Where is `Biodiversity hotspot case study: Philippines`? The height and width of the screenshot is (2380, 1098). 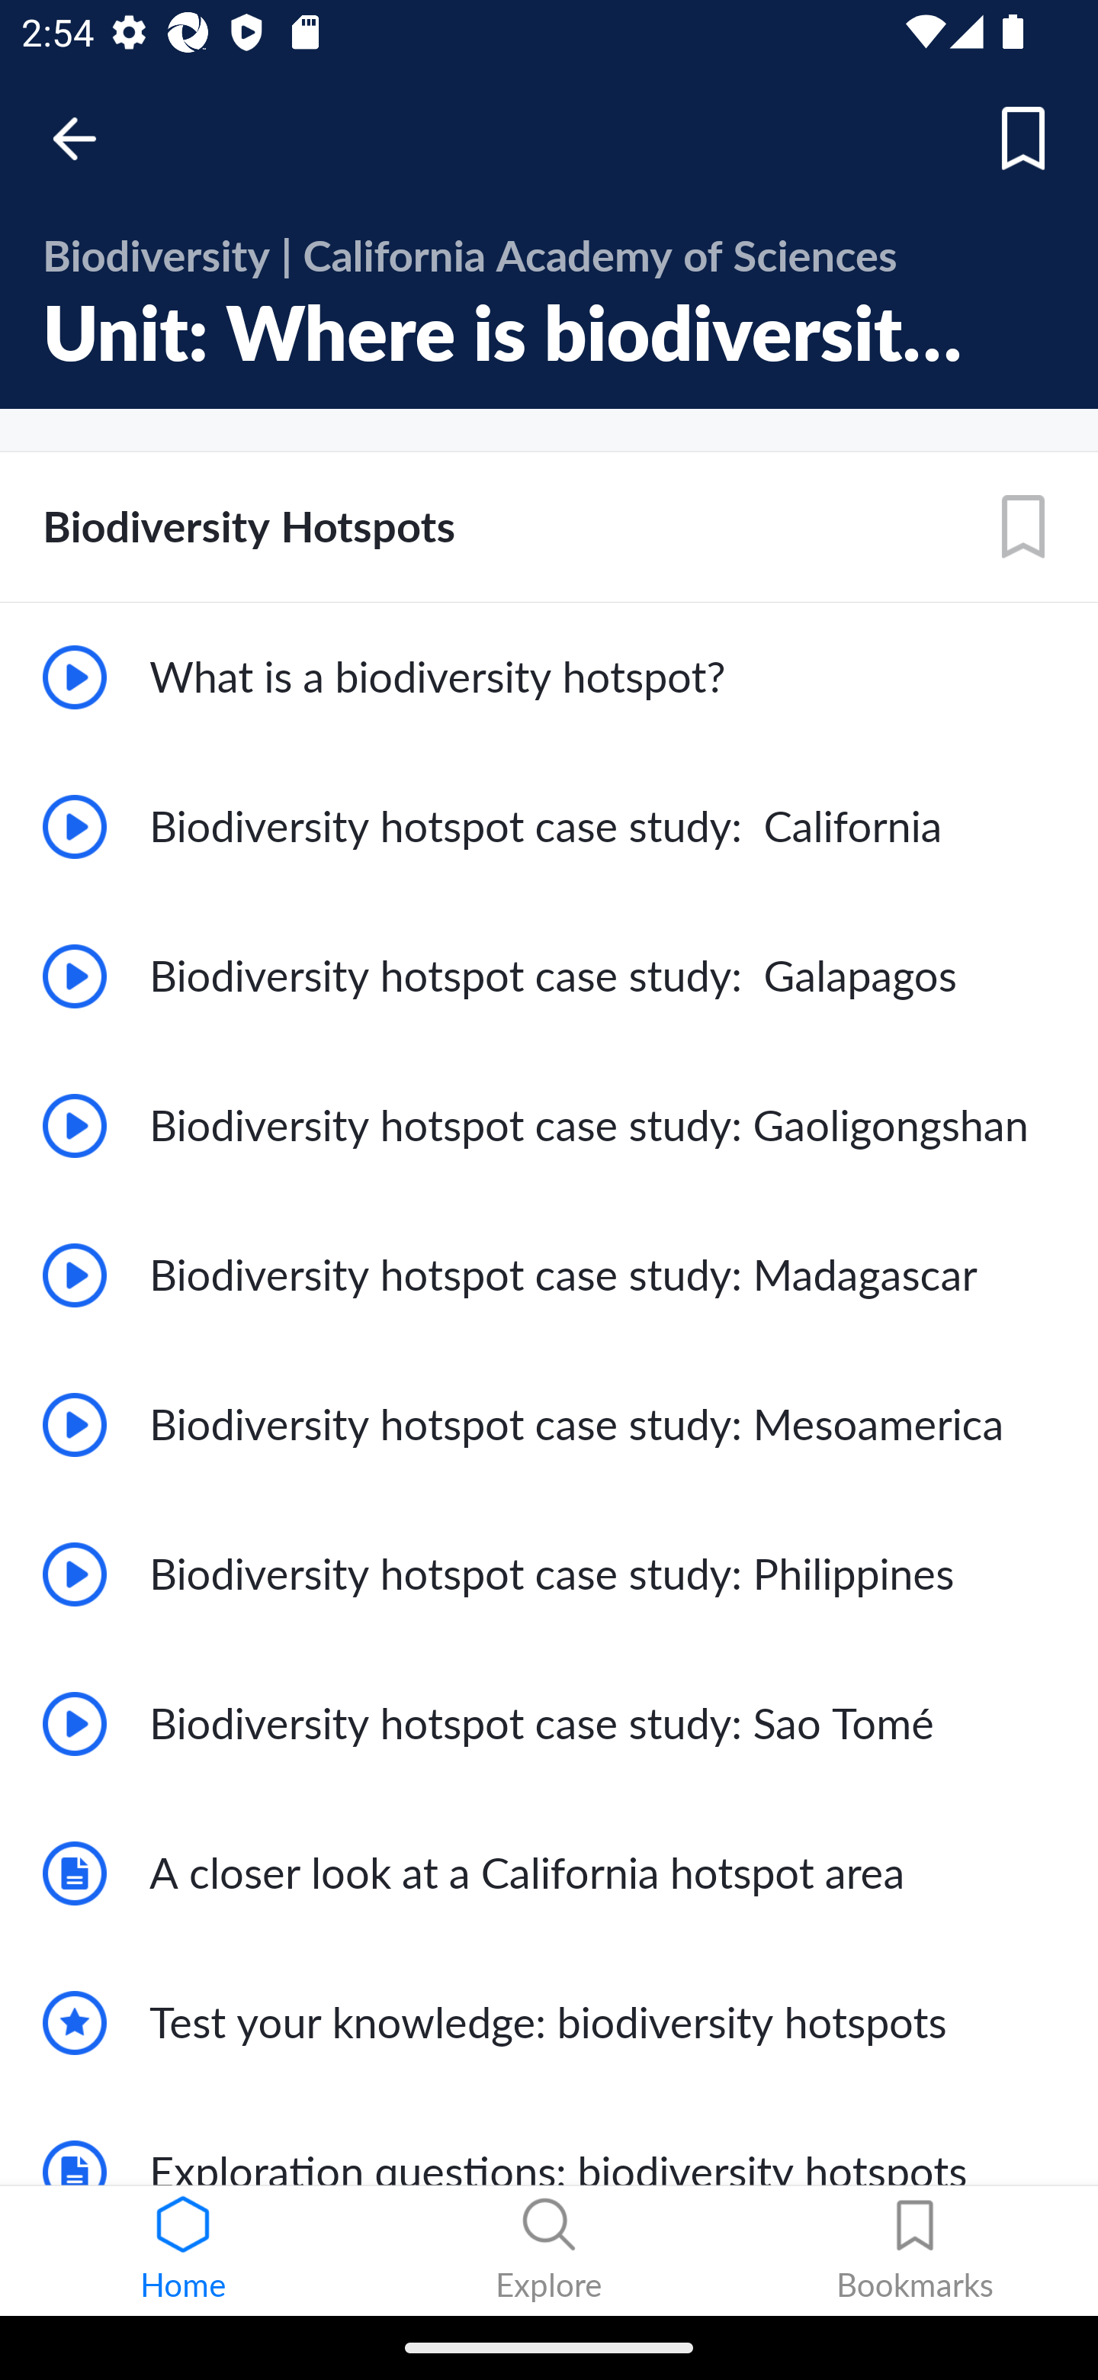
Biodiversity hotspot case study: Philippines is located at coordinates (549, 1574).